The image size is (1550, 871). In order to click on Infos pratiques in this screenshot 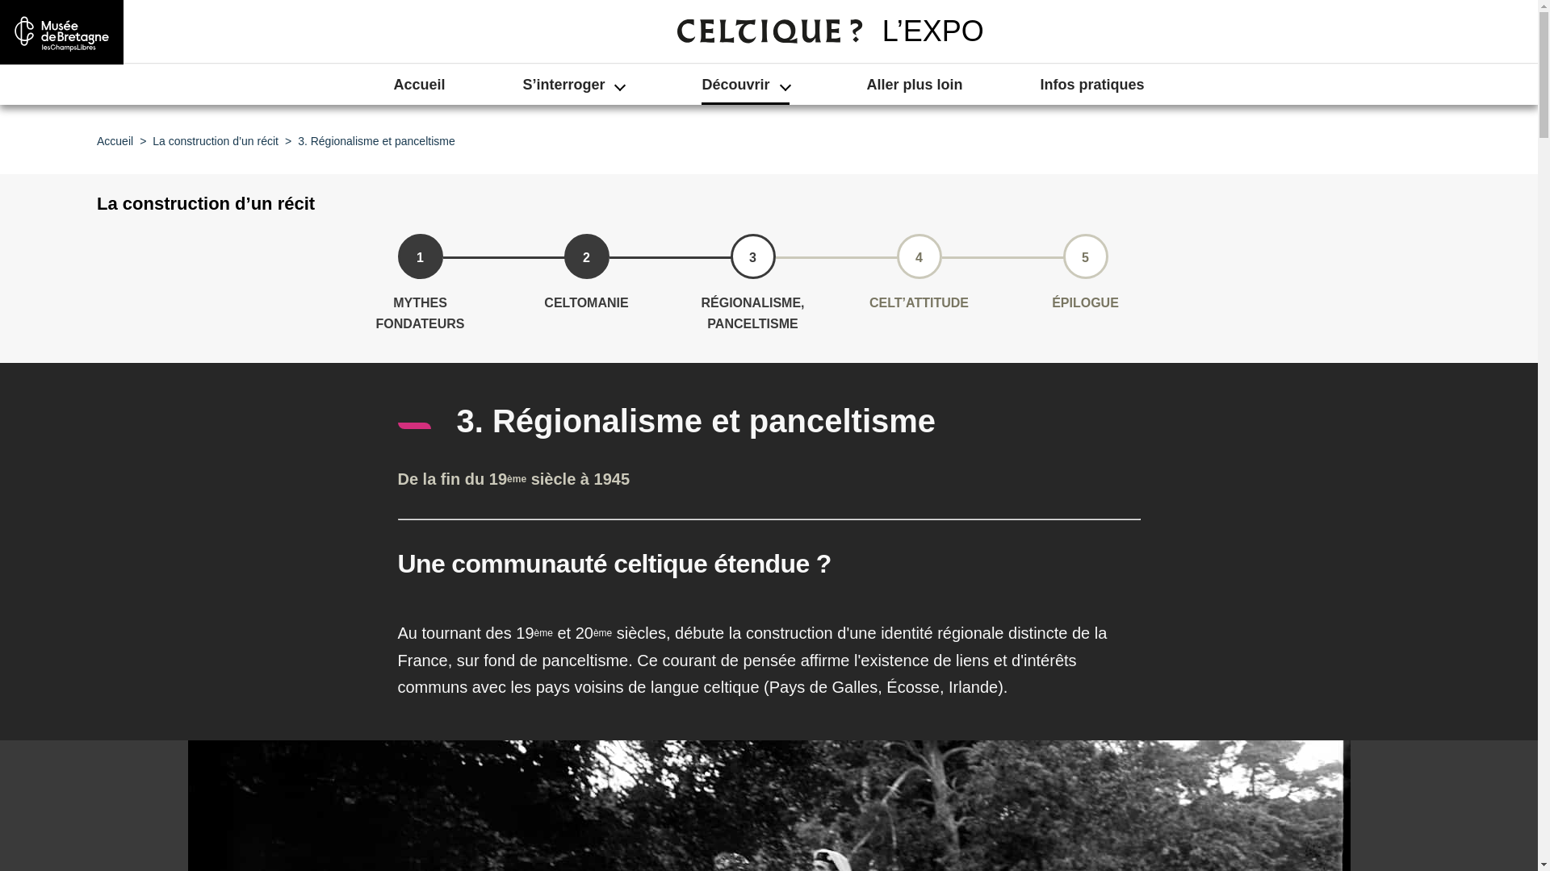, I will do `click(1093, 85)`.